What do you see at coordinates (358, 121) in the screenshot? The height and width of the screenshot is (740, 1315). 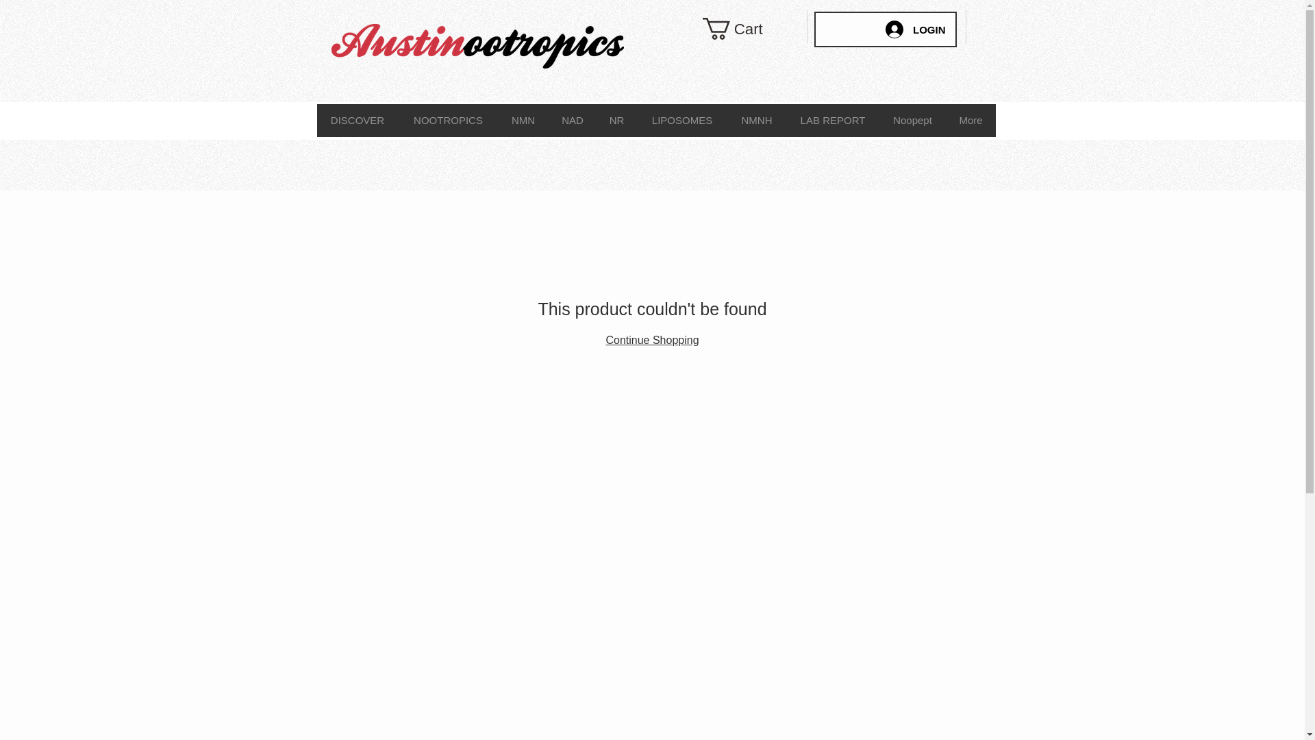 I see `DISCOVER` at bounding box center [358, 121].